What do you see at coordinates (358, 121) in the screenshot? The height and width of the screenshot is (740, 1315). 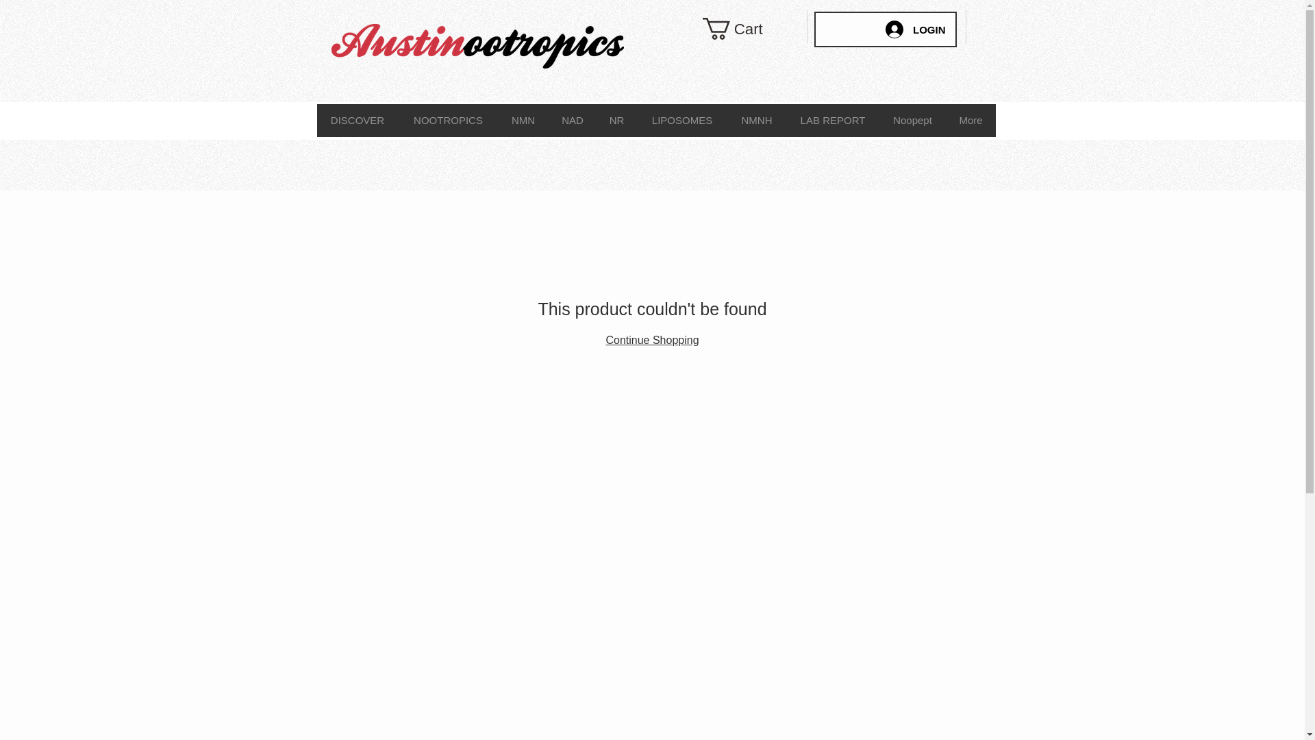 I see `DISCOVER` at bounding box center [358, 121].